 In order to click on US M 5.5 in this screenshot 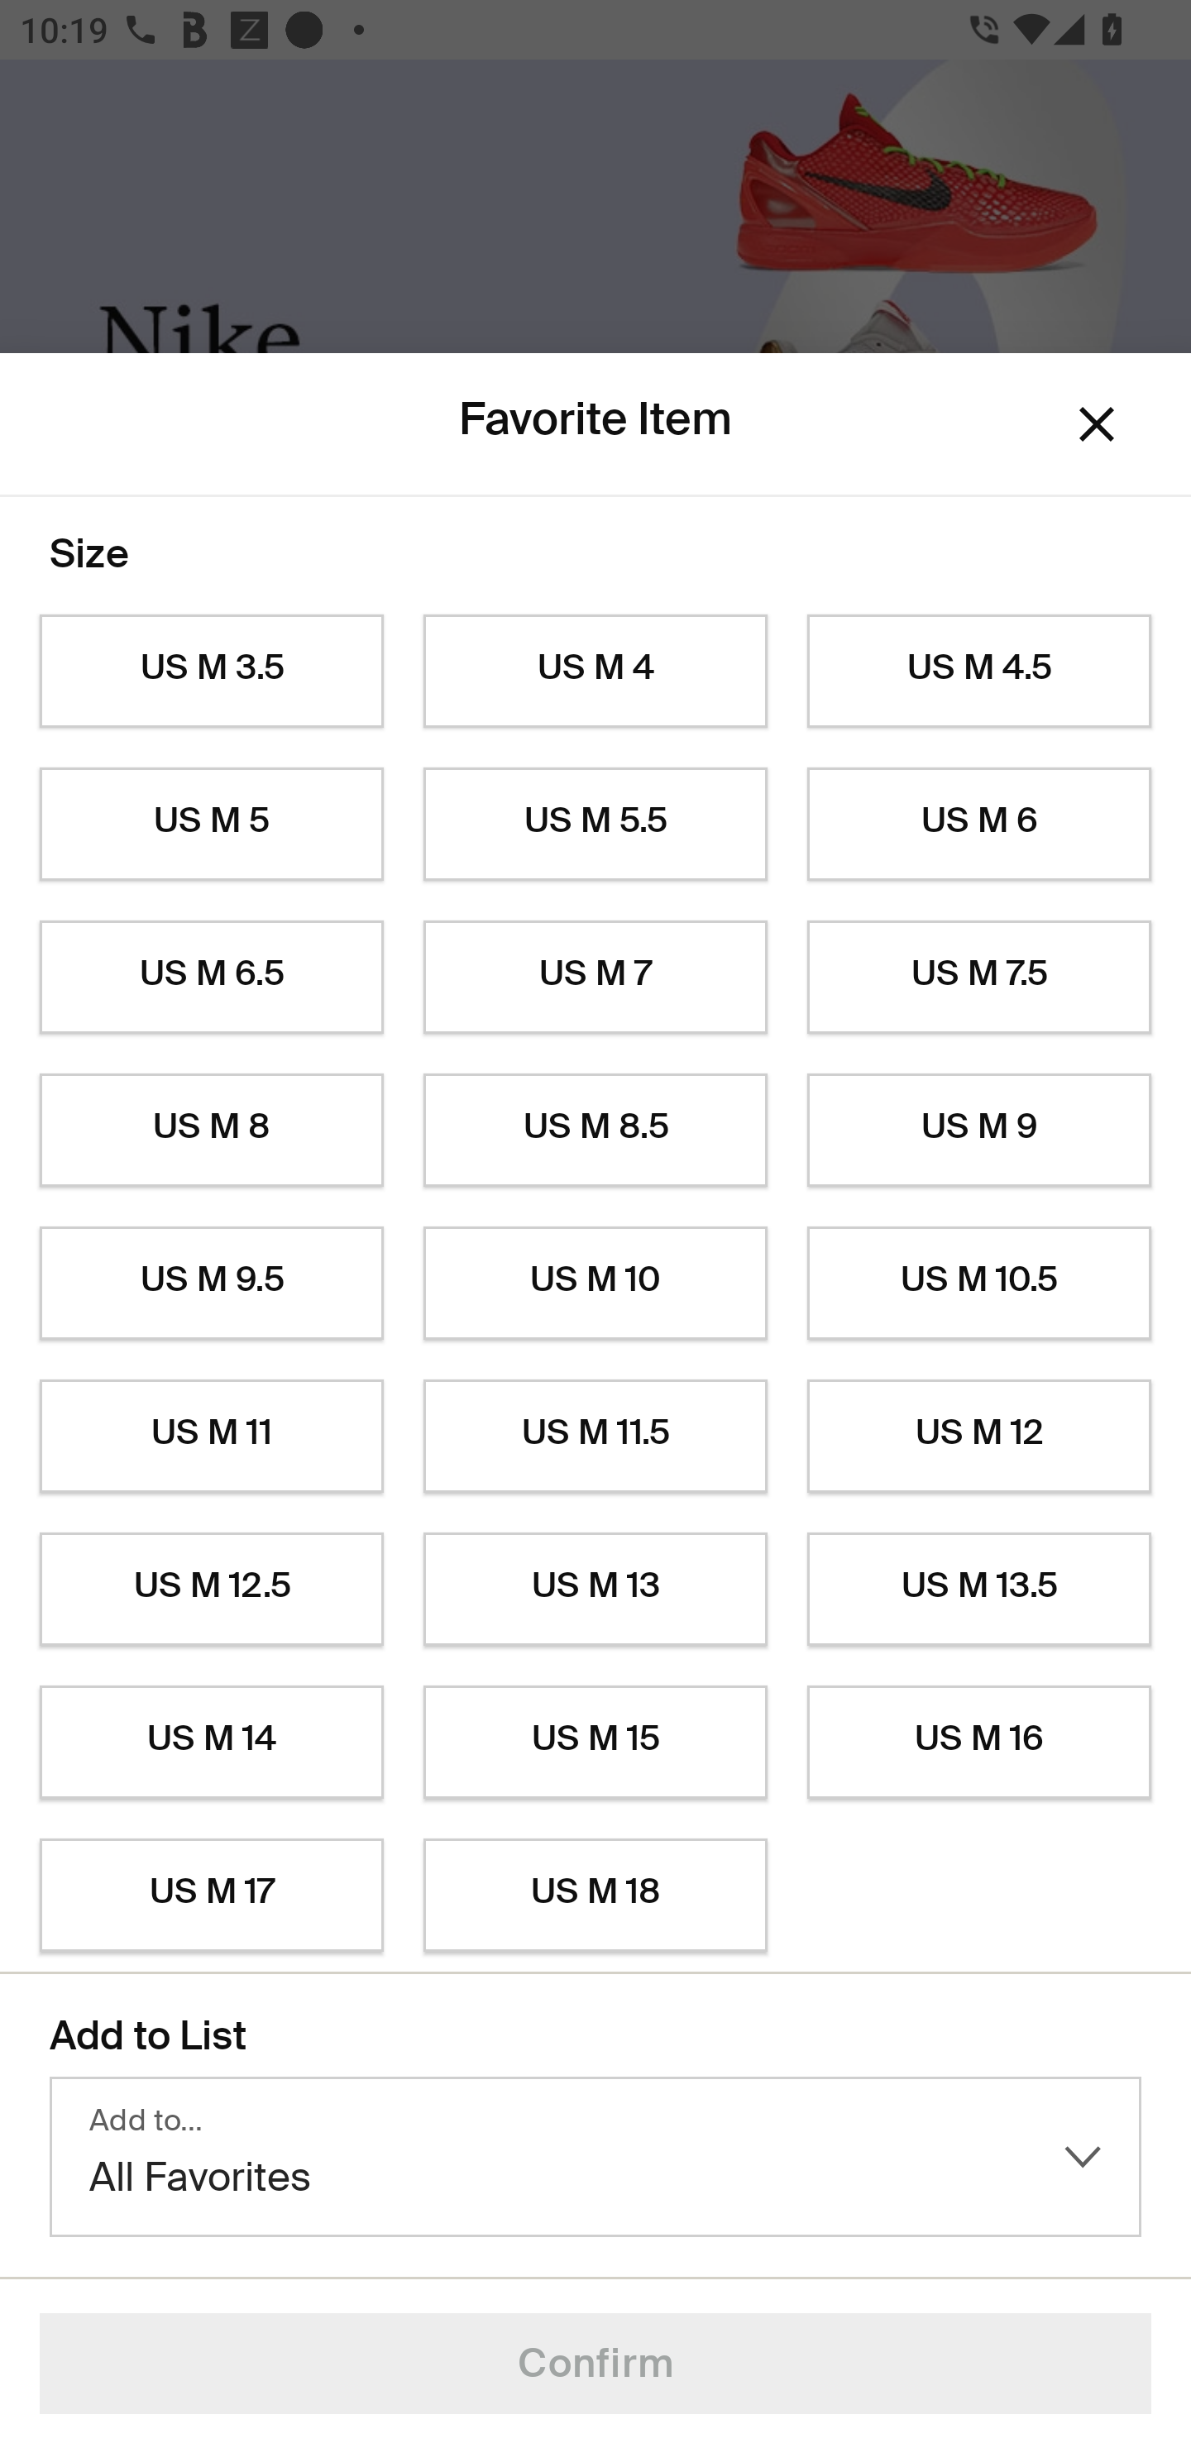, I will do `click(595, 824)`.